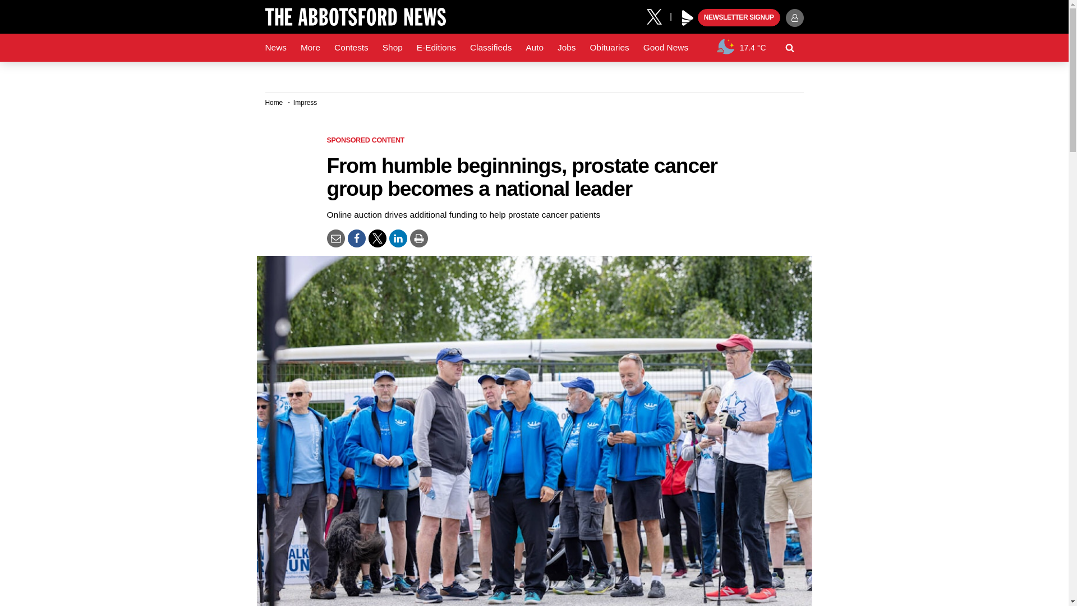 The height and width of the screenshot is (606, 1077). I want to click on X, so click(658, 16).